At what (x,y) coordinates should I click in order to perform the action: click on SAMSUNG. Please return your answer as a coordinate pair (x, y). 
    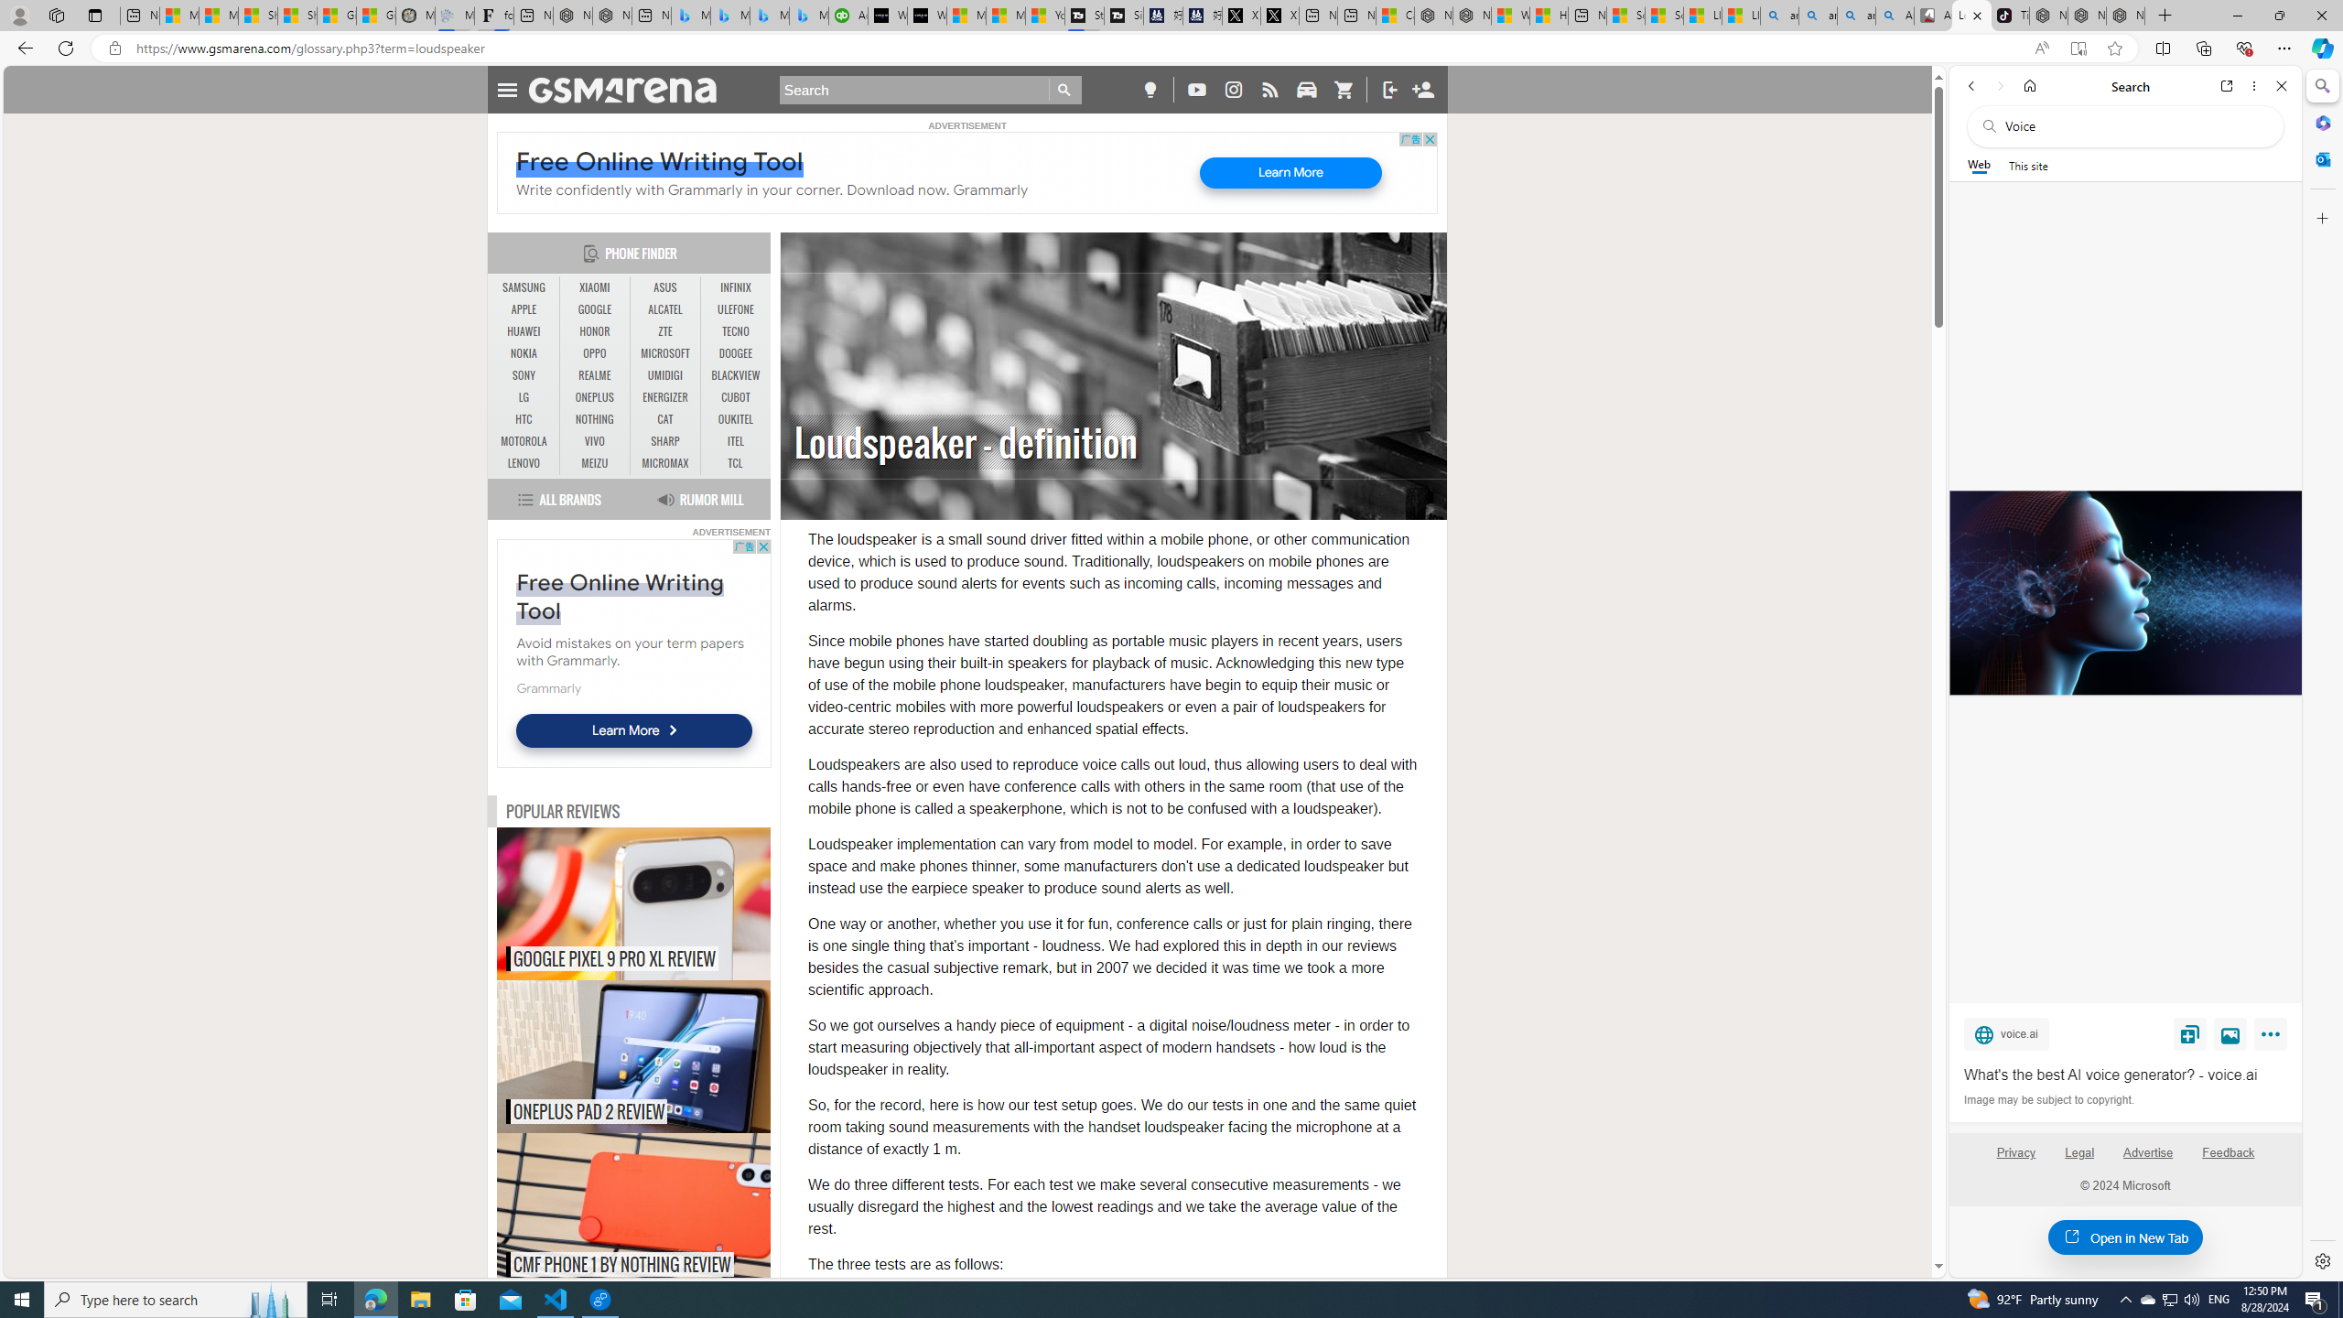
    Looking at the image, I should click on (524, 287).